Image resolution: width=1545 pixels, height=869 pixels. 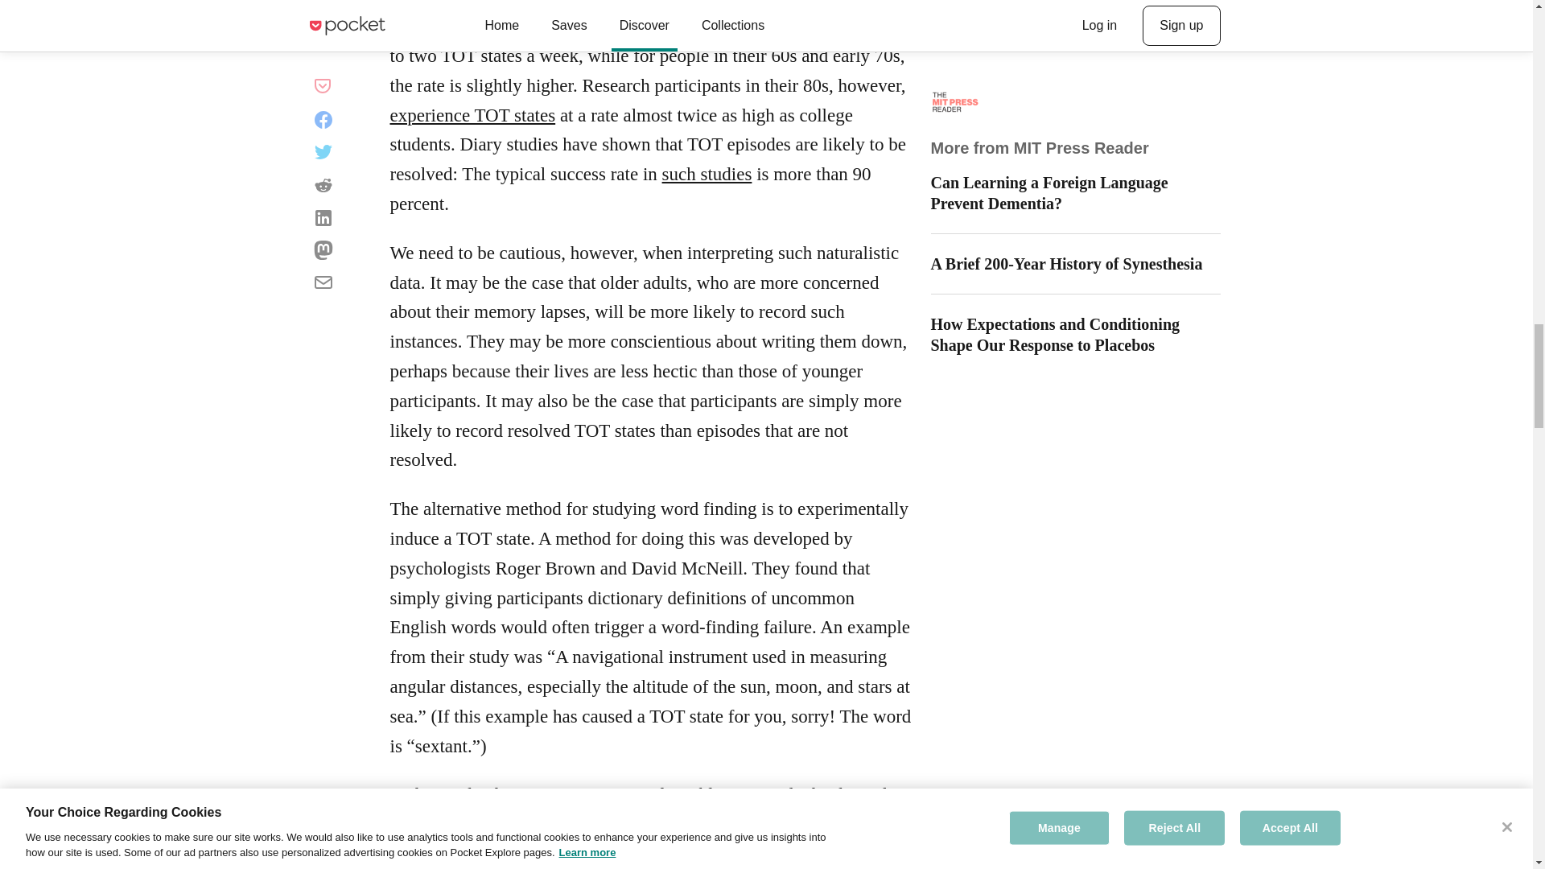 What do you see at coordinates (707, 174) in the screenshot?
I see `such studies` at bounding box center [707, 174].